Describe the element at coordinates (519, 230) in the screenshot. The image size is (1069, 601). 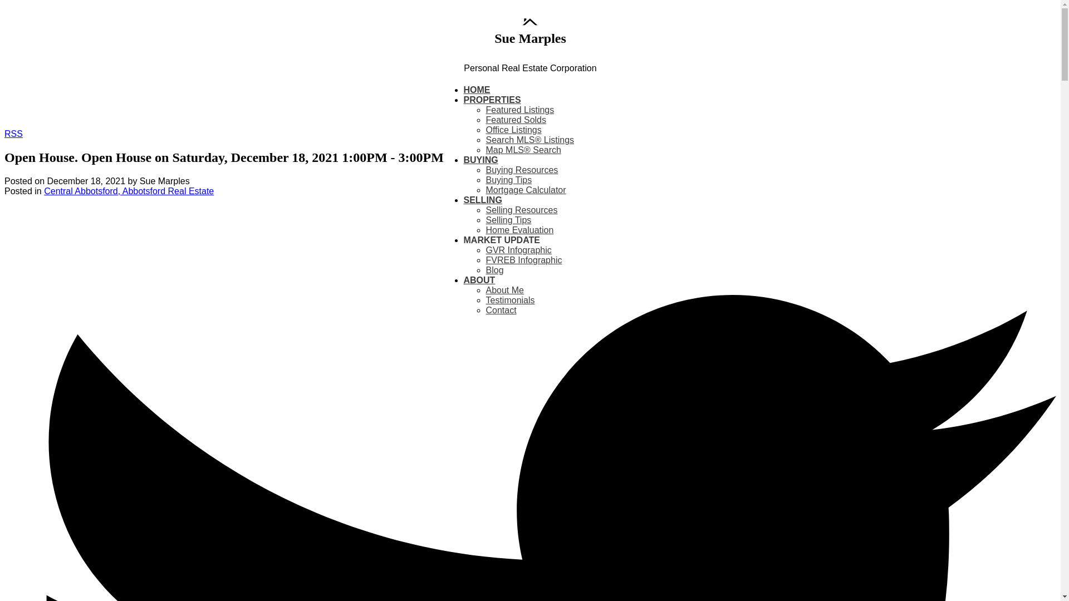
I see `Home Evaluation` at that location.